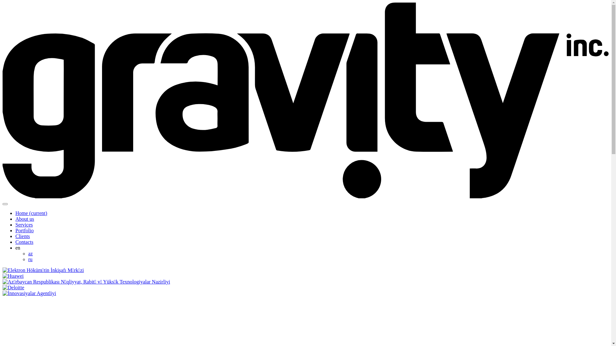  I want to click on az, so click(30, 254).